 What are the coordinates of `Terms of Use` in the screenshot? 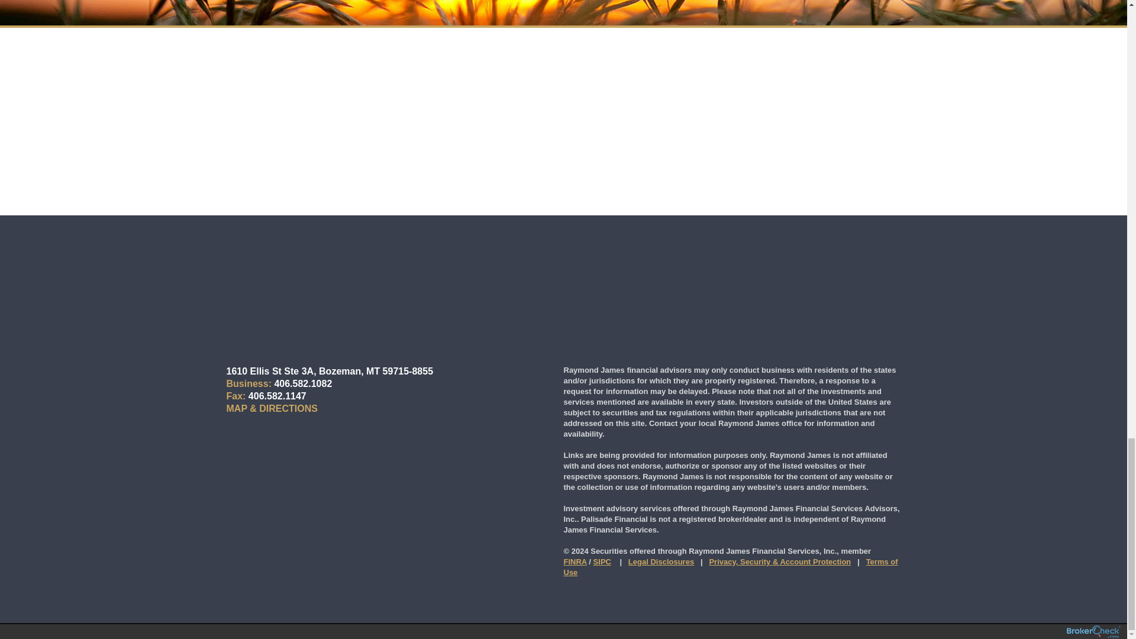 It's located at (730, 567).